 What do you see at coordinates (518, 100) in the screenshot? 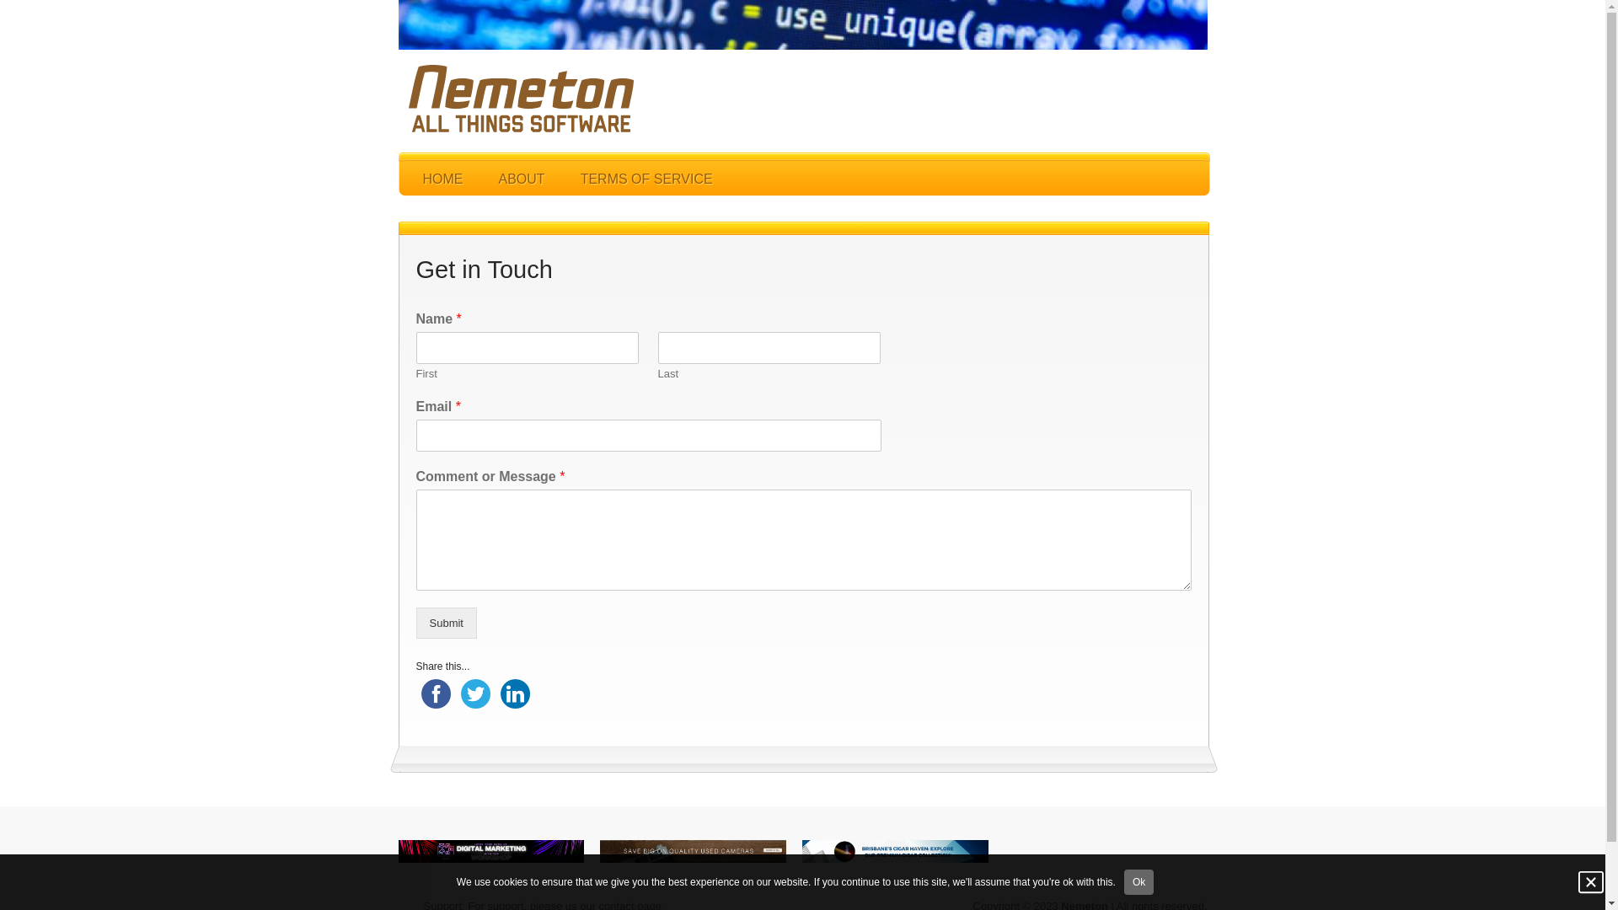
I see `Nemeton` at bounding box center [518, 100].